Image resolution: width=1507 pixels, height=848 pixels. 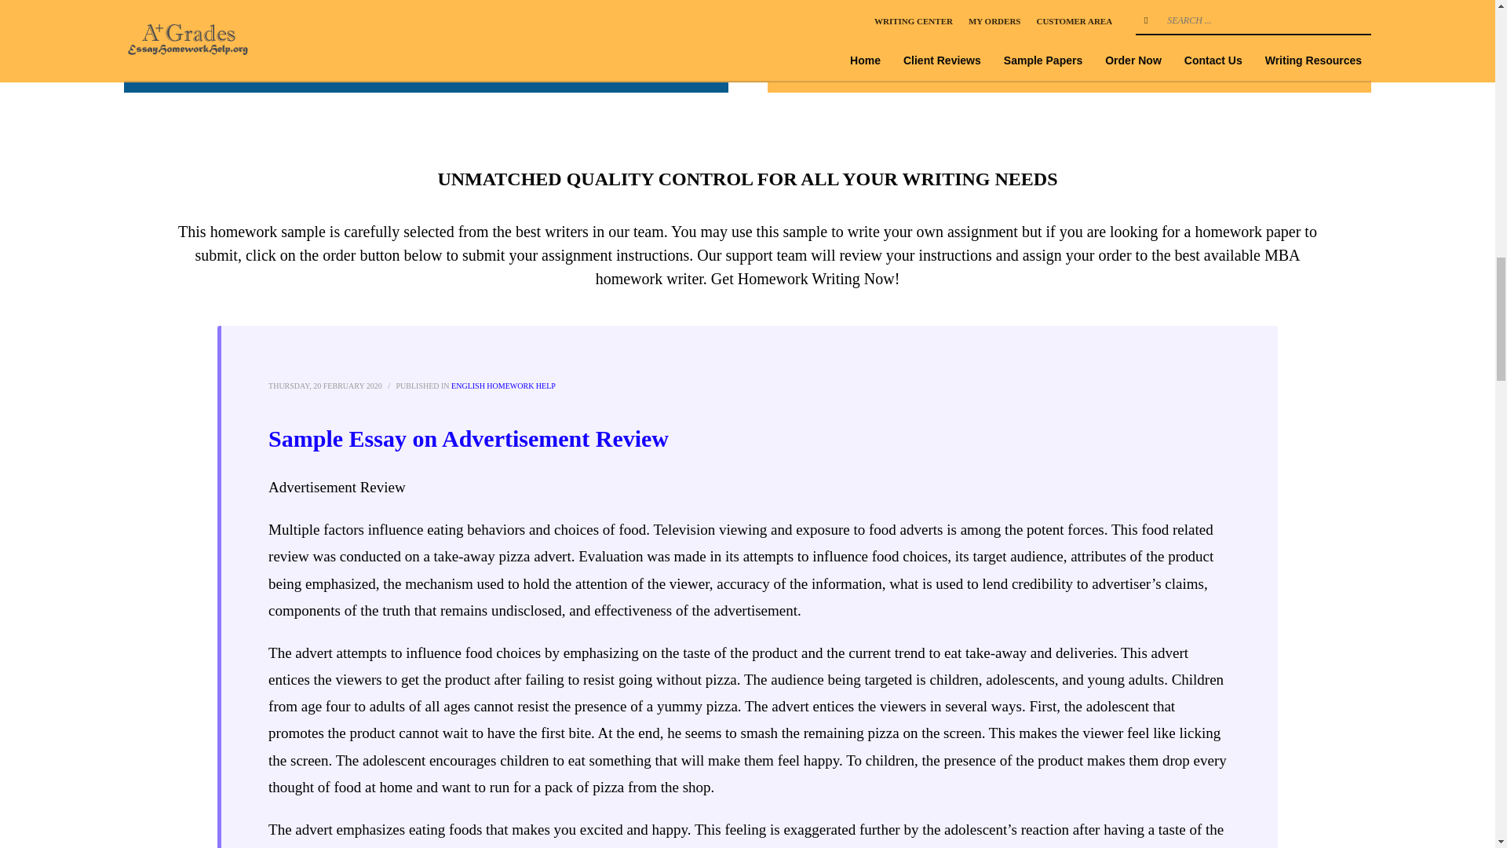 I want to click on ENGLISH HOMEWORK HELP, so click(x=503, y=386).